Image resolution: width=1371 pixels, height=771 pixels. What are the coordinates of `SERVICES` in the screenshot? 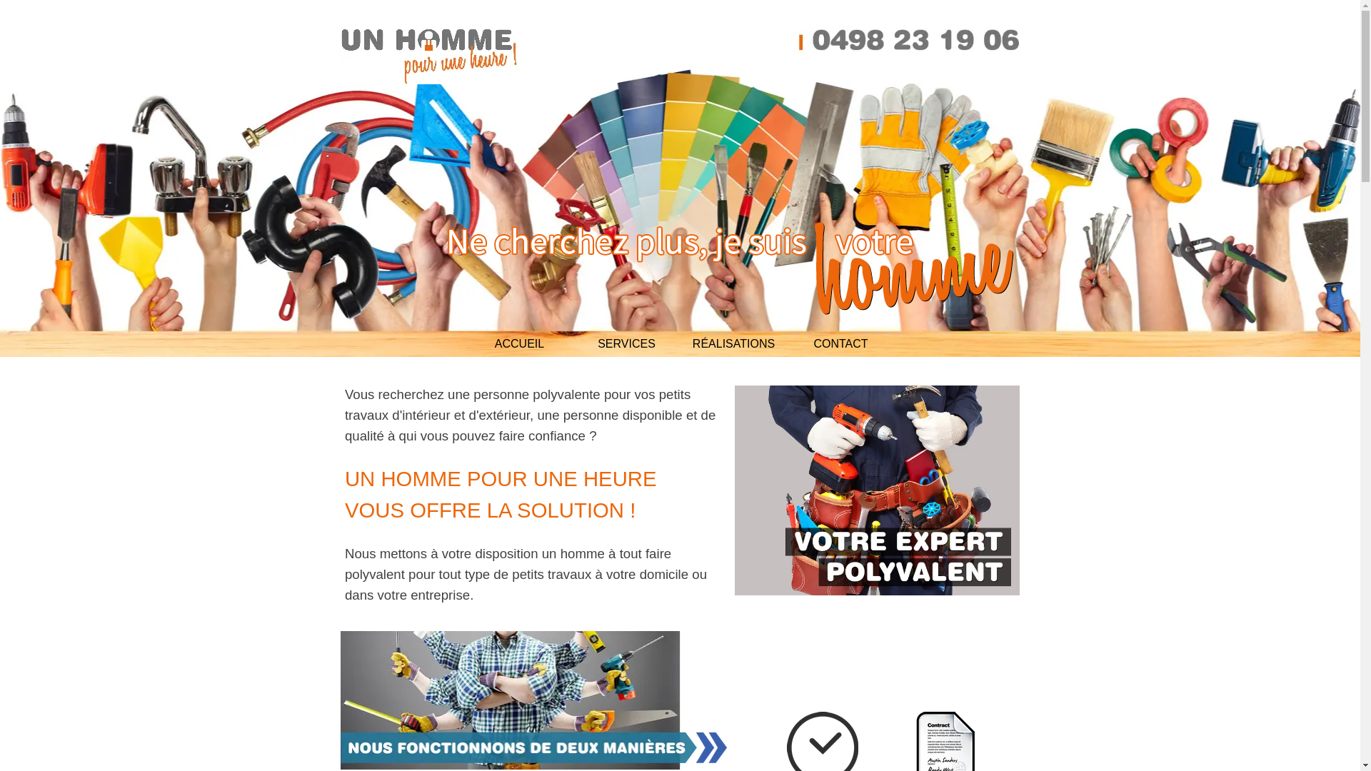 It's located at (627, 344).